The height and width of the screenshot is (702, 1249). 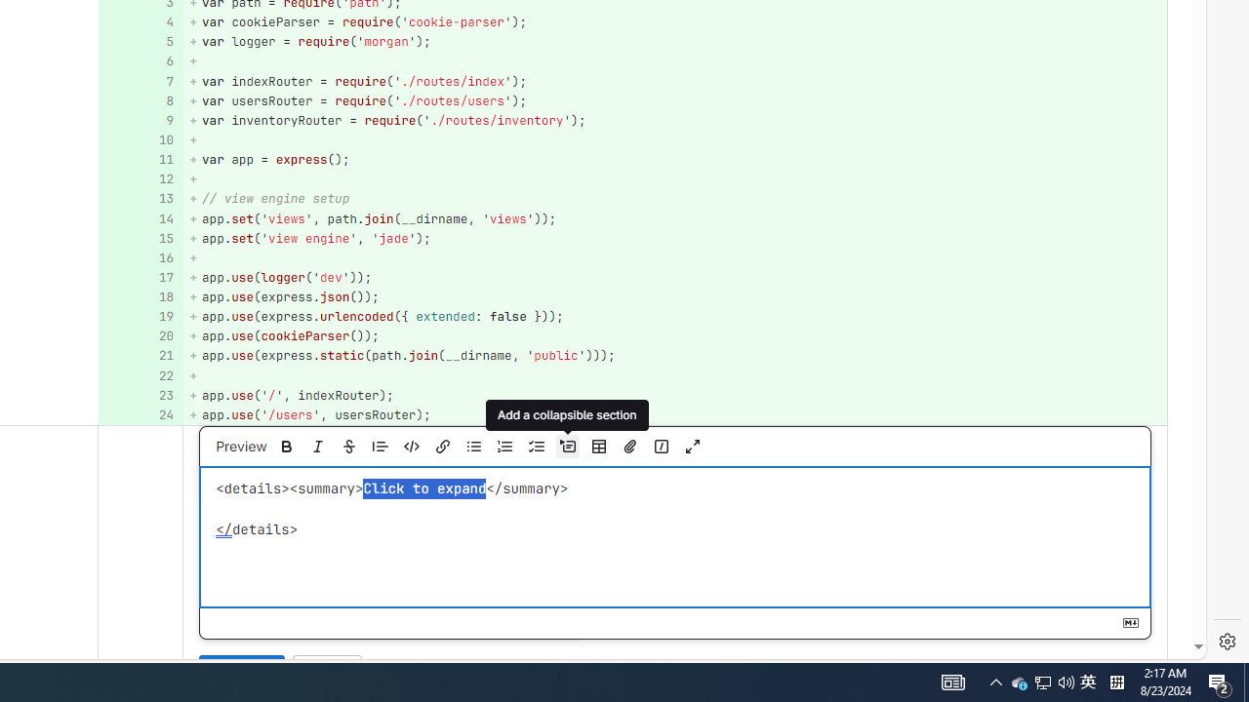 I want to click on Add a comment to this line 18, so click(x=141, y=298).